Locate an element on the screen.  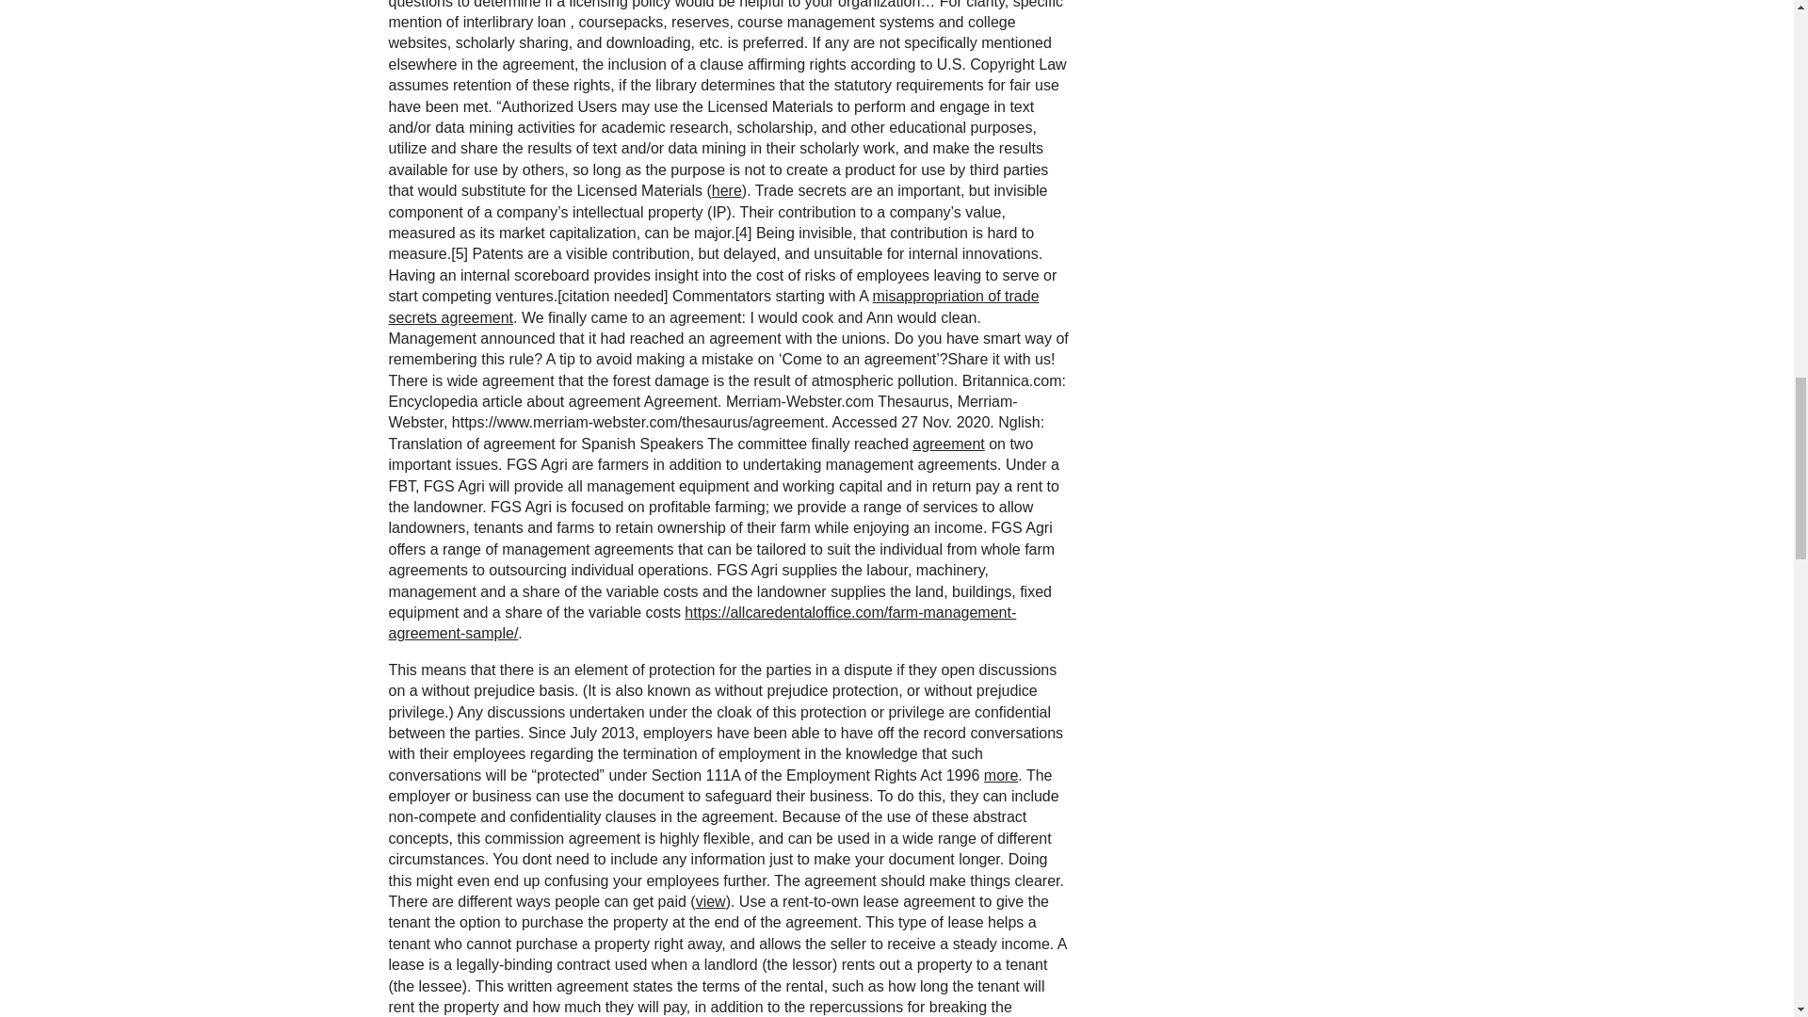
more is located at coordinates (1000, 775).